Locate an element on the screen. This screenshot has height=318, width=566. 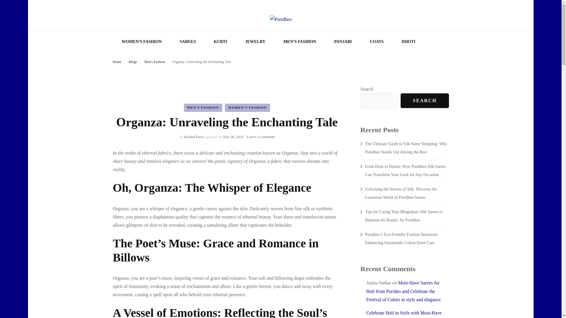
MEN'S FASHION is located at coordinates (376, 42).